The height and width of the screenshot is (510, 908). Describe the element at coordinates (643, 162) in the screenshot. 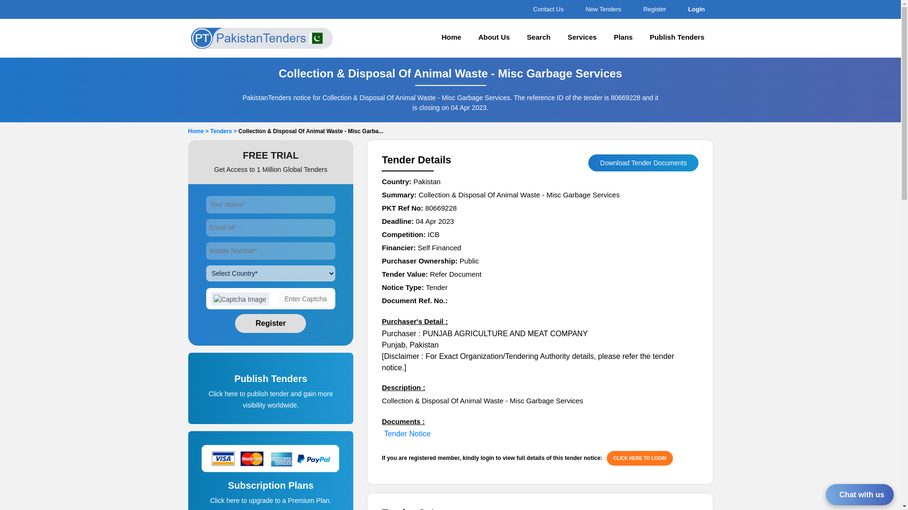

I see `Download Tender Documents` at that location.